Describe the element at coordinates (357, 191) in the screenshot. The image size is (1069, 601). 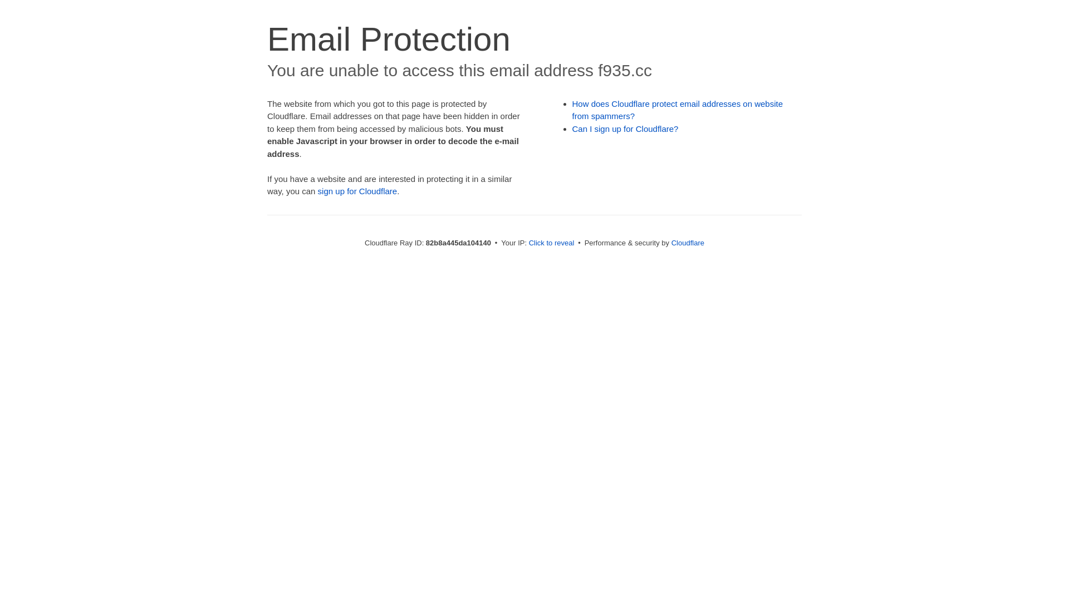
I see `sign up for Cloudflare` at that location.